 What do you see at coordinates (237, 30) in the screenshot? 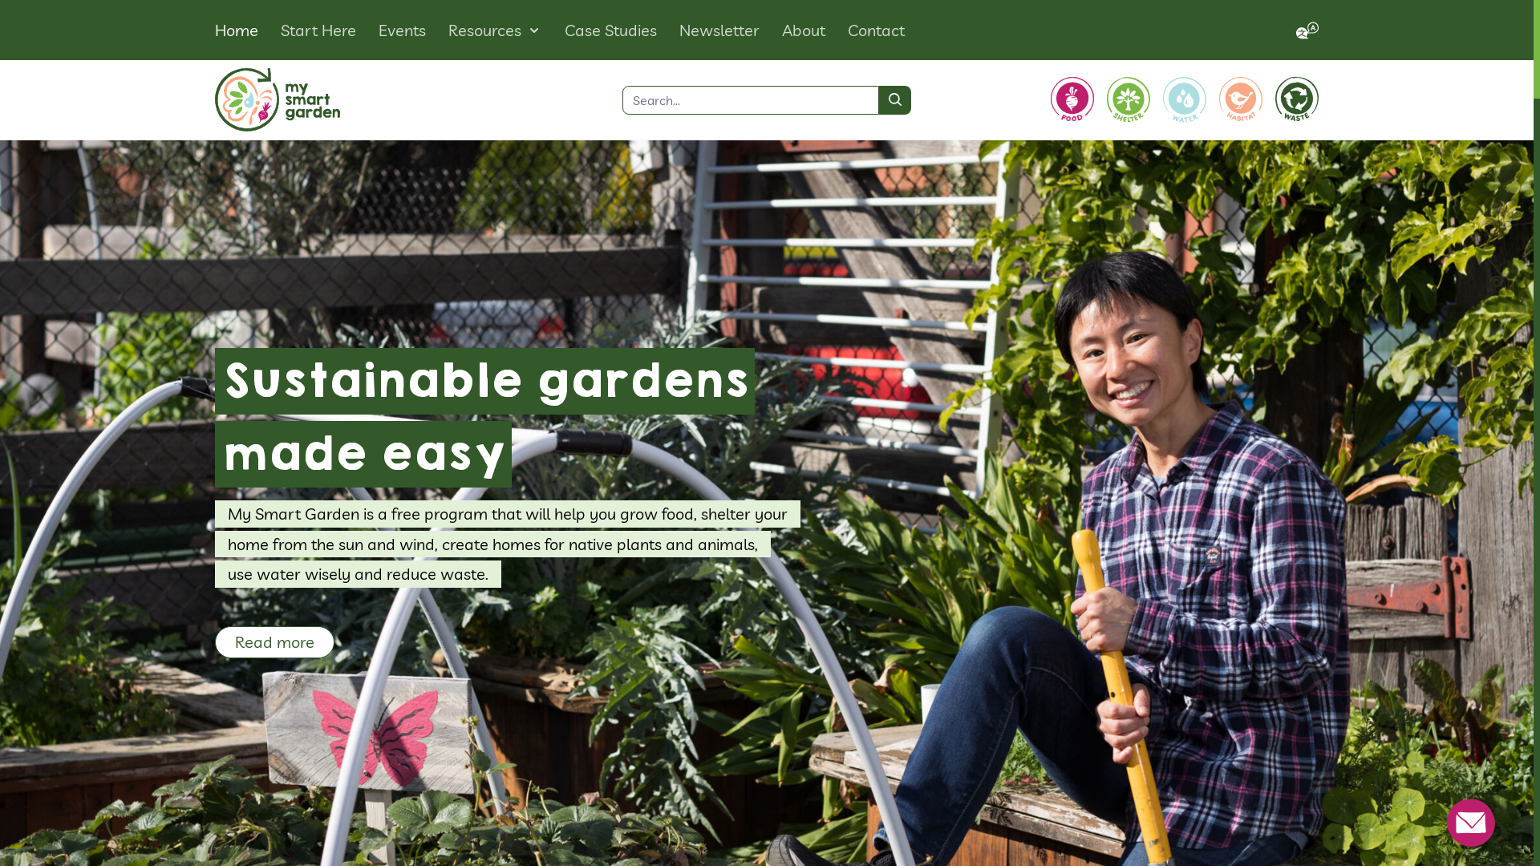
I see `Home` at bounding box center [237, 30].